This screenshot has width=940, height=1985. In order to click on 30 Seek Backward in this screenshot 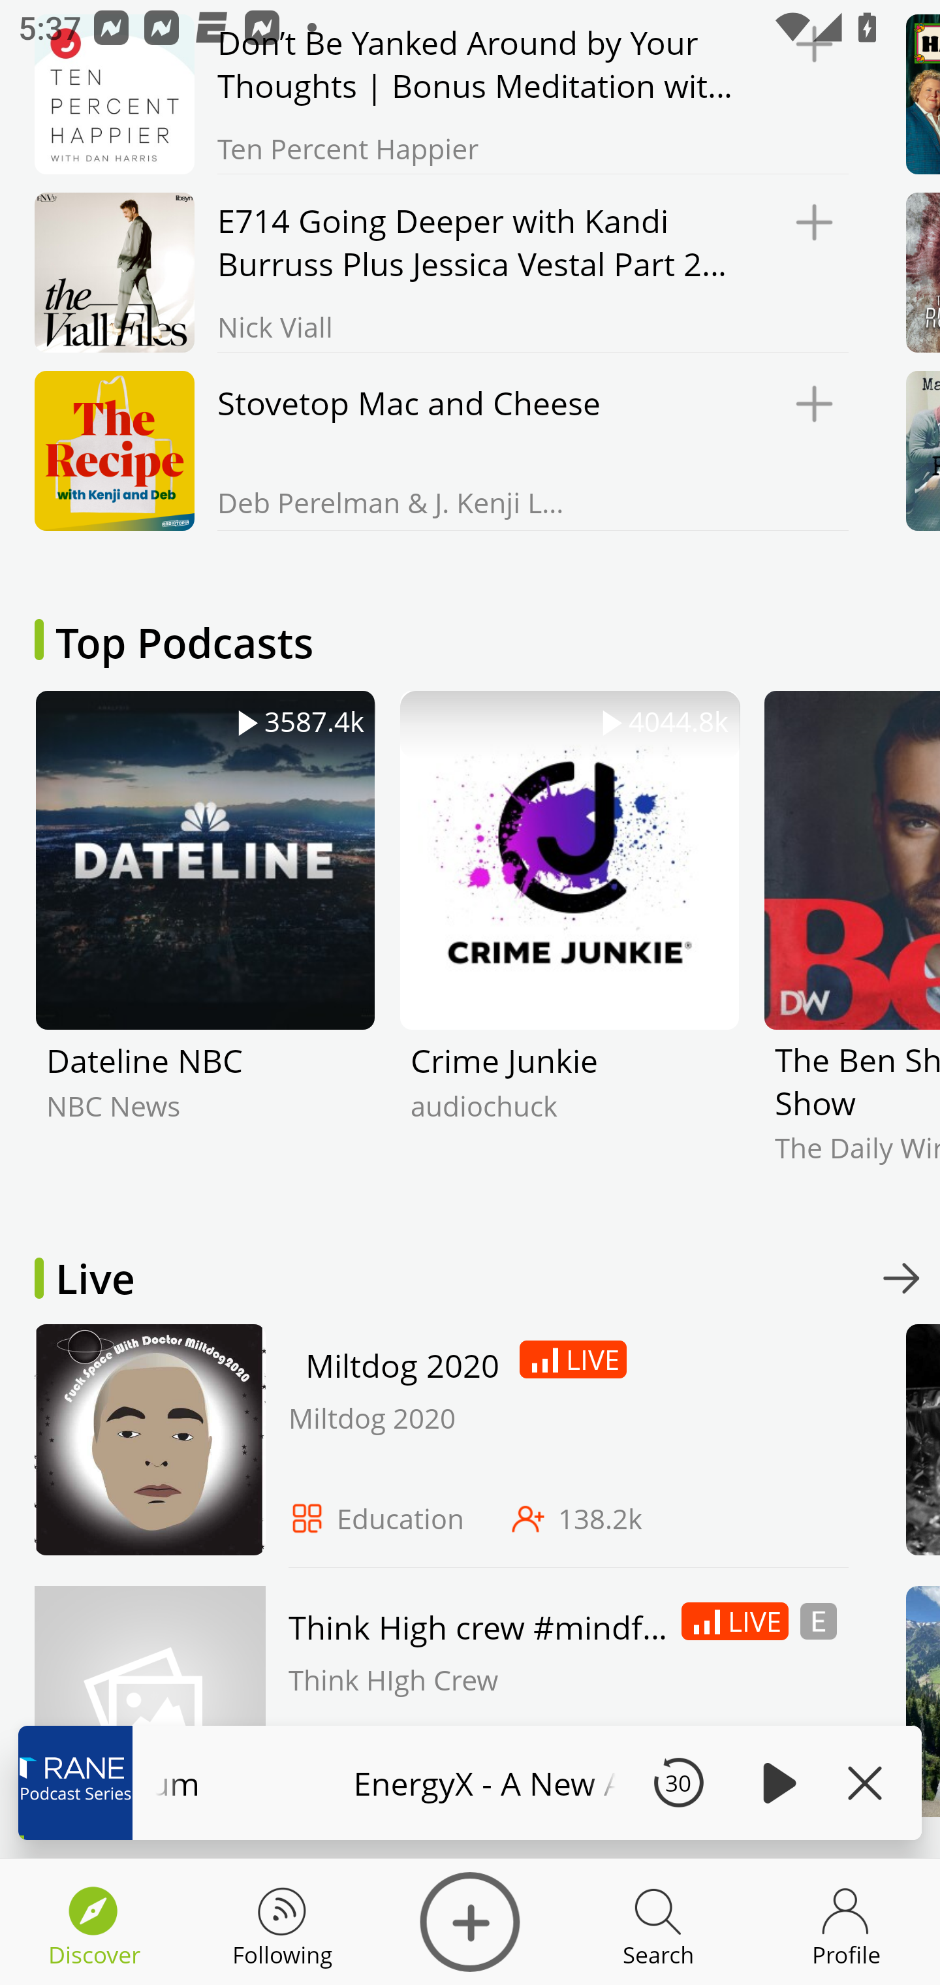, I will do `click(678, 1783)`.